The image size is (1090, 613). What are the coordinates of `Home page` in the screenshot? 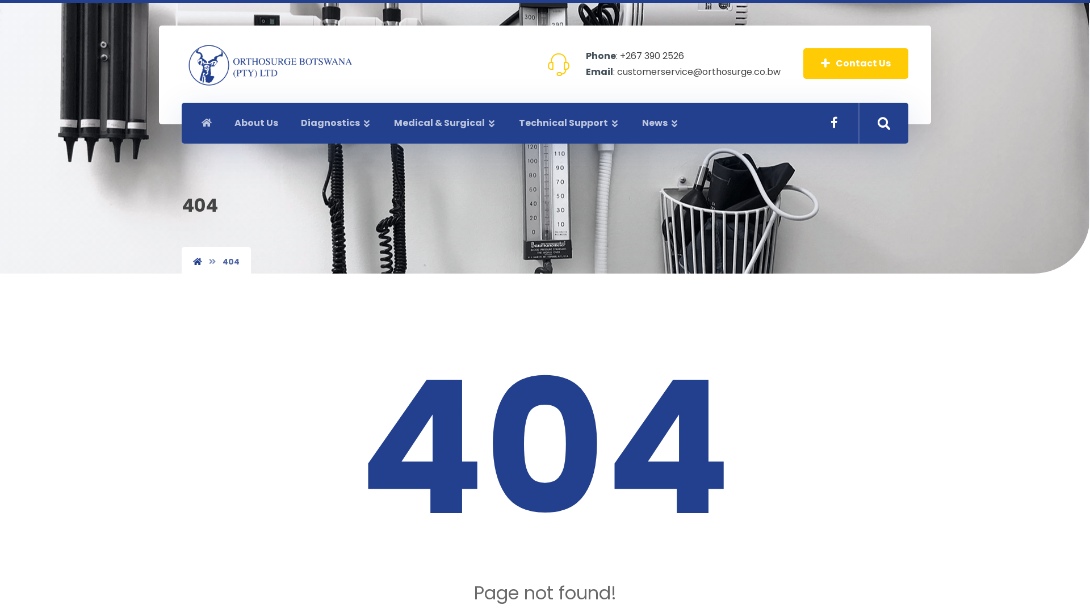 It's located at (198, 262).